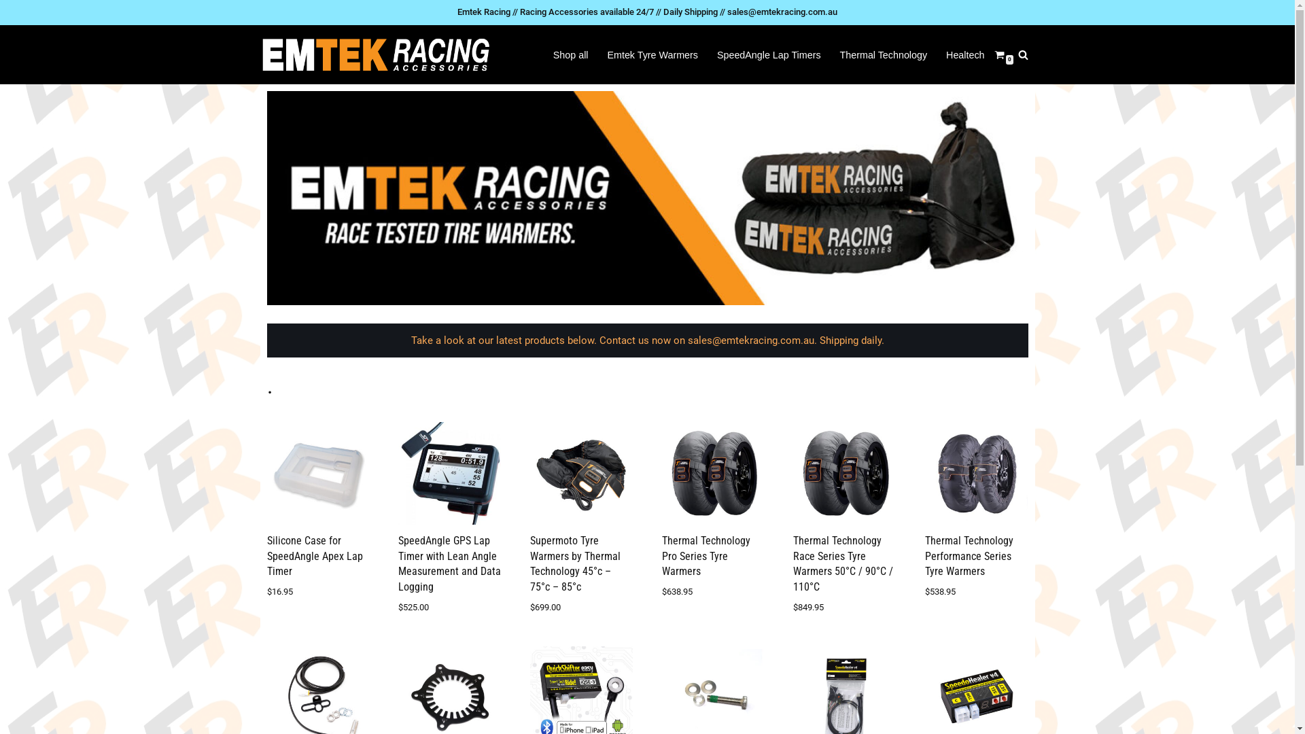  Describe the element at coordinates (10, 29) in the screenshot. I see `Skip to content` at that location.